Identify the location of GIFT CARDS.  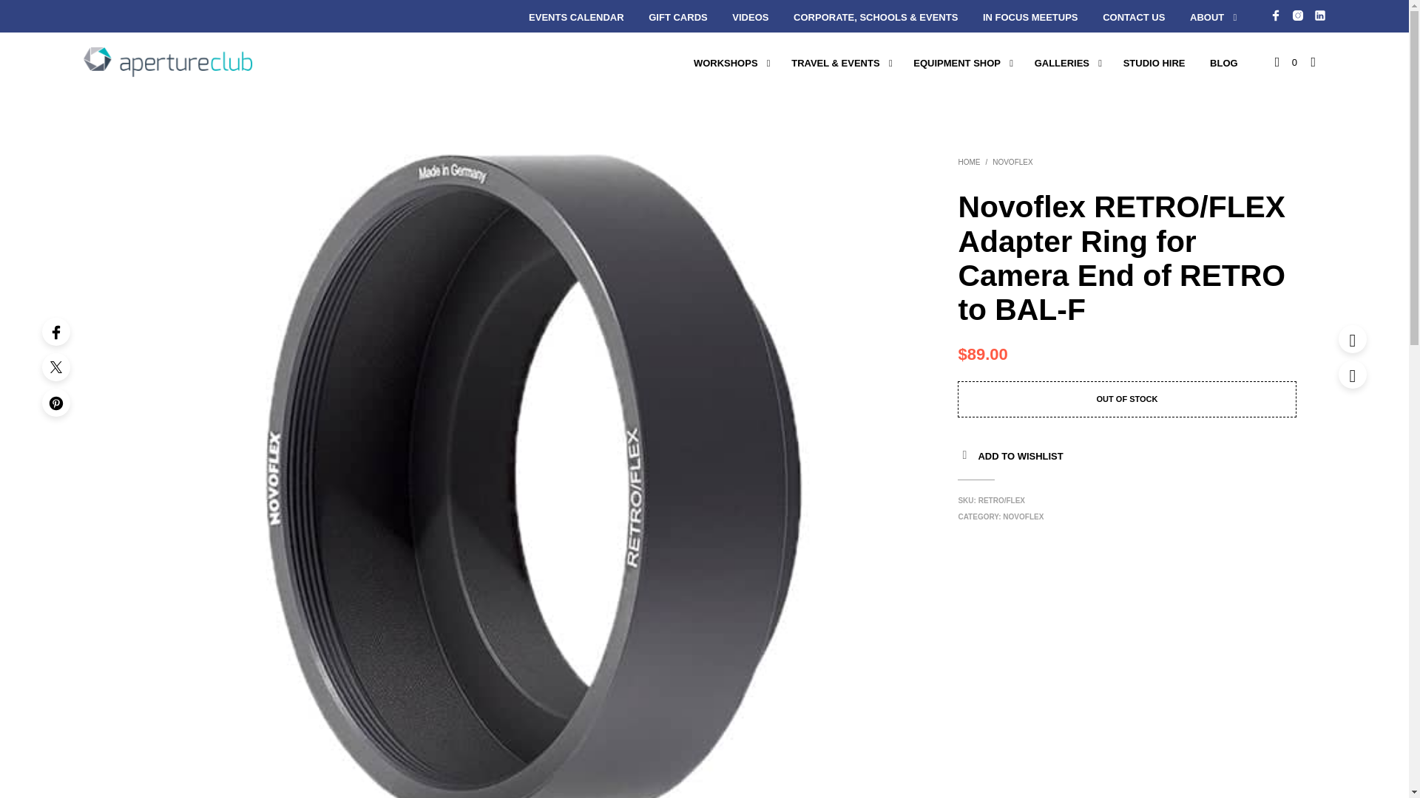
(677, 18).